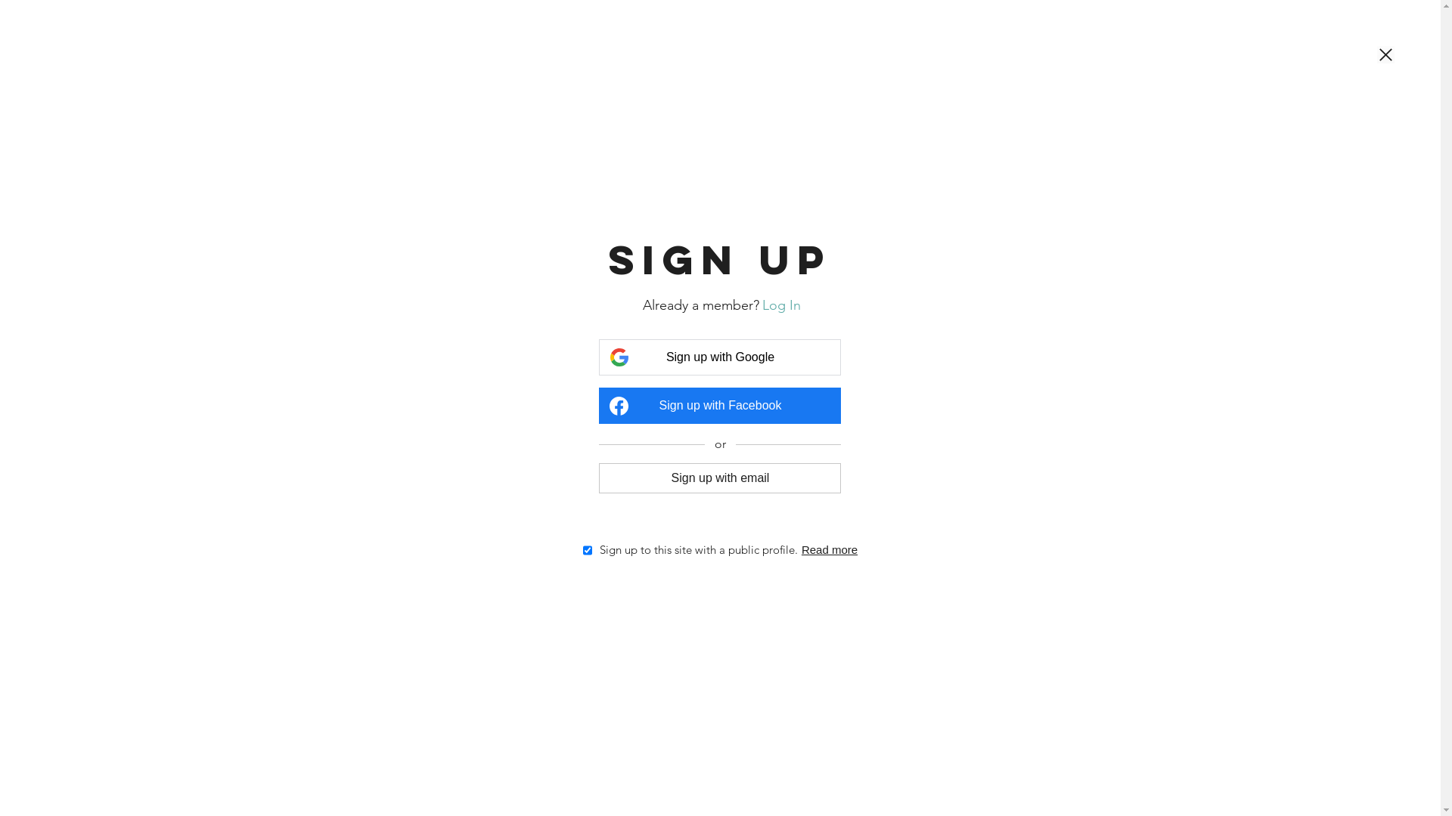 The width and height of the screenshot is (1452, 816). I want to click on Sign up with Facebook, so click(720, 406).